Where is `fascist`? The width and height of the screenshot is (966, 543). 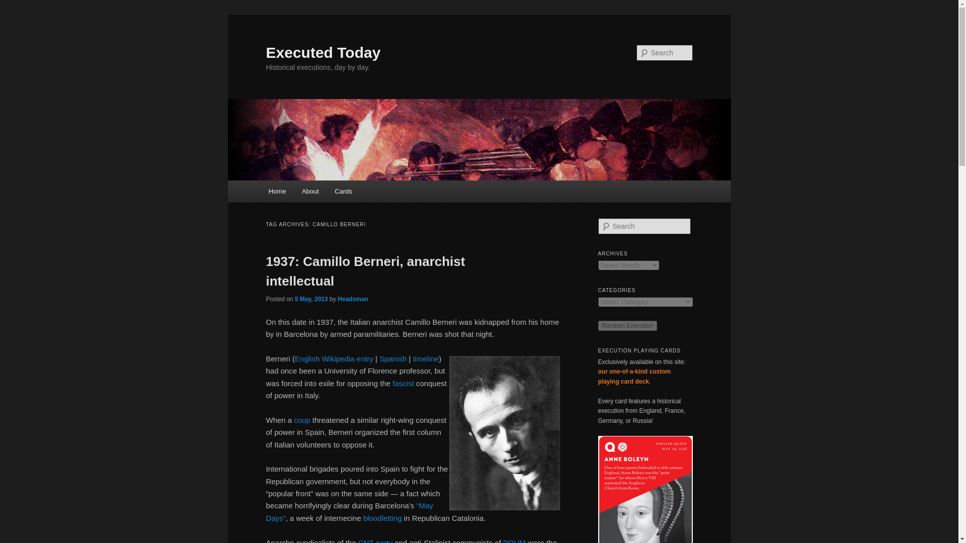
fascist is located at coordinates (403, 383).